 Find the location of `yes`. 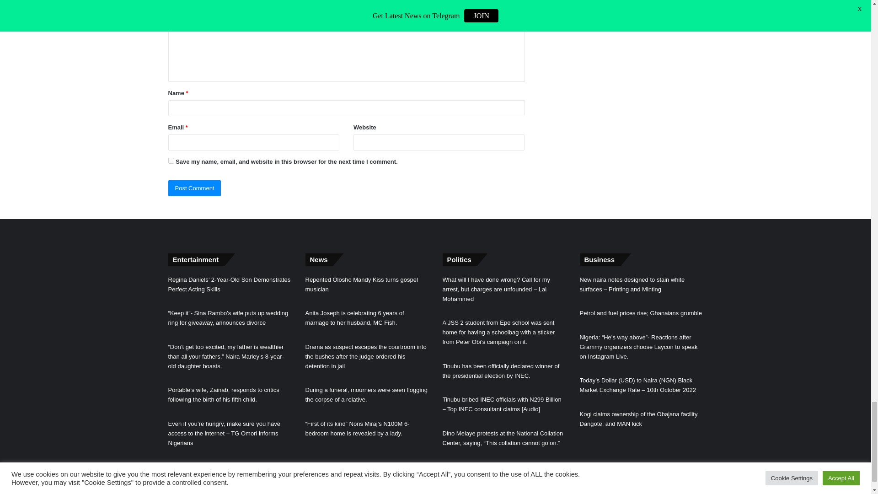

yes is located at coordinates (171, 160).